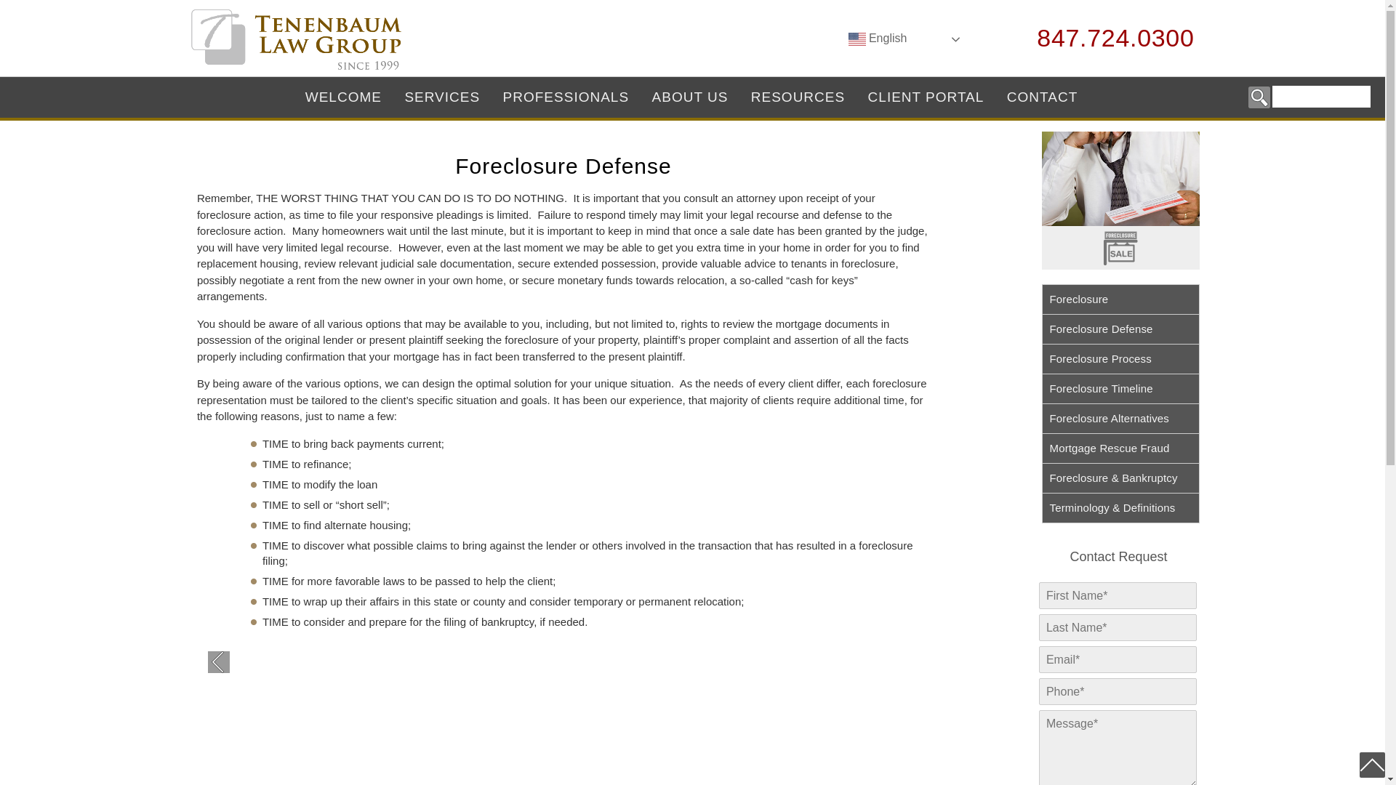  What do you see at coordinates (1259, 97) in the screenshot?
I see `Search` at bounding box center [1259, 97].